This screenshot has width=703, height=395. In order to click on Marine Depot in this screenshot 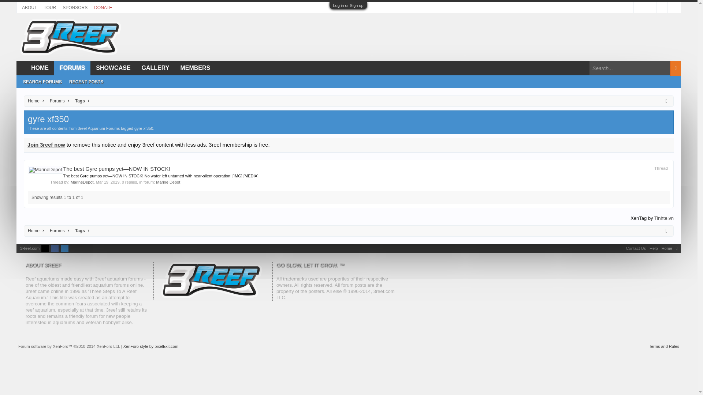, I will do `click(168, 182)`.